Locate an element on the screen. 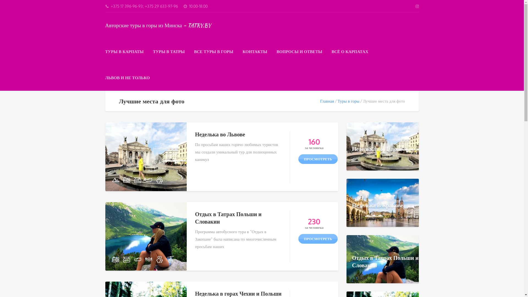 The image size is (528, 297). 160 is located at coordinates (314, 142).